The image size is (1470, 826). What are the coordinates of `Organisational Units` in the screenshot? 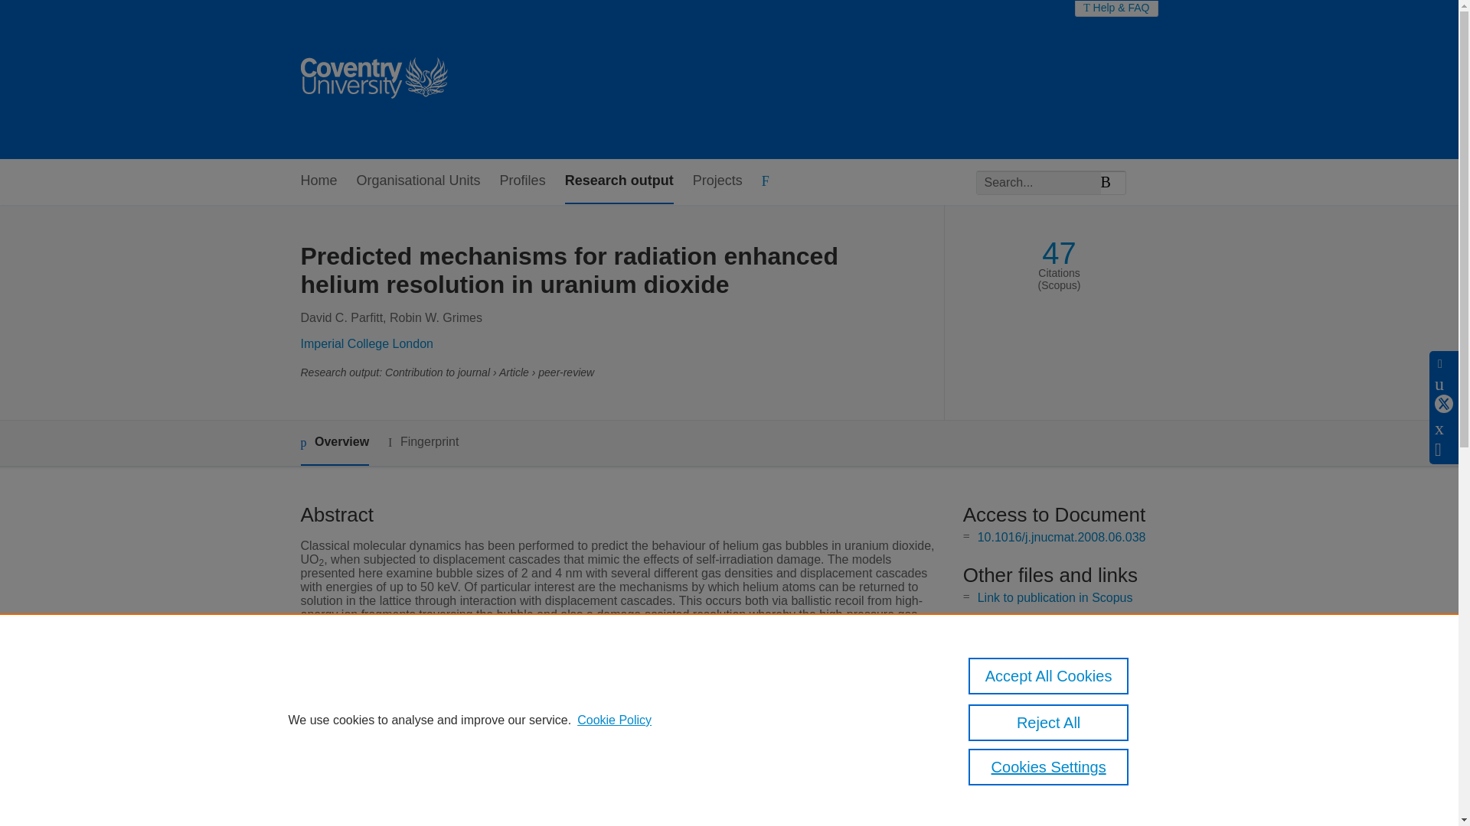 It's located at (418, 181).